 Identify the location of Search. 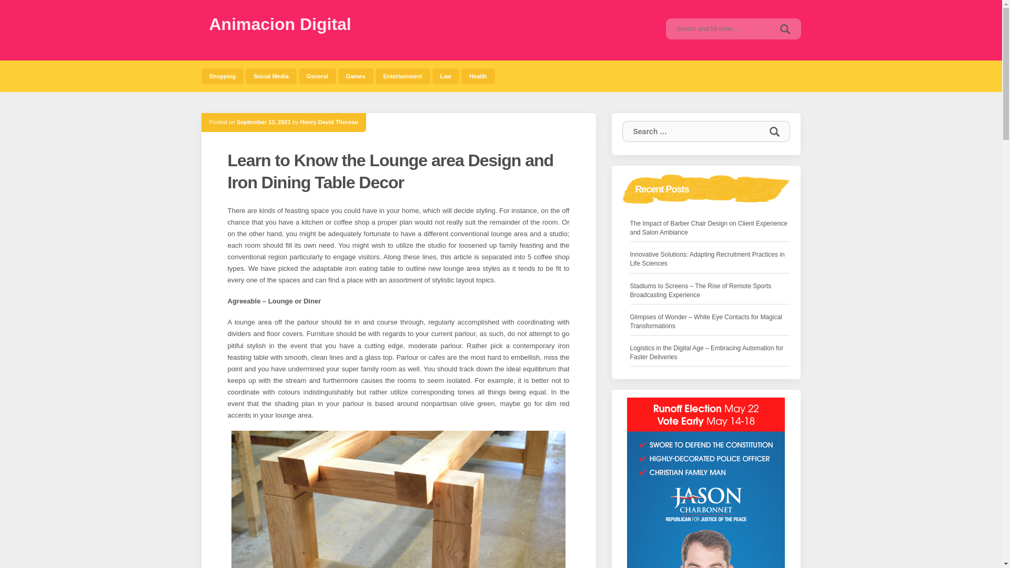
(774, 131).